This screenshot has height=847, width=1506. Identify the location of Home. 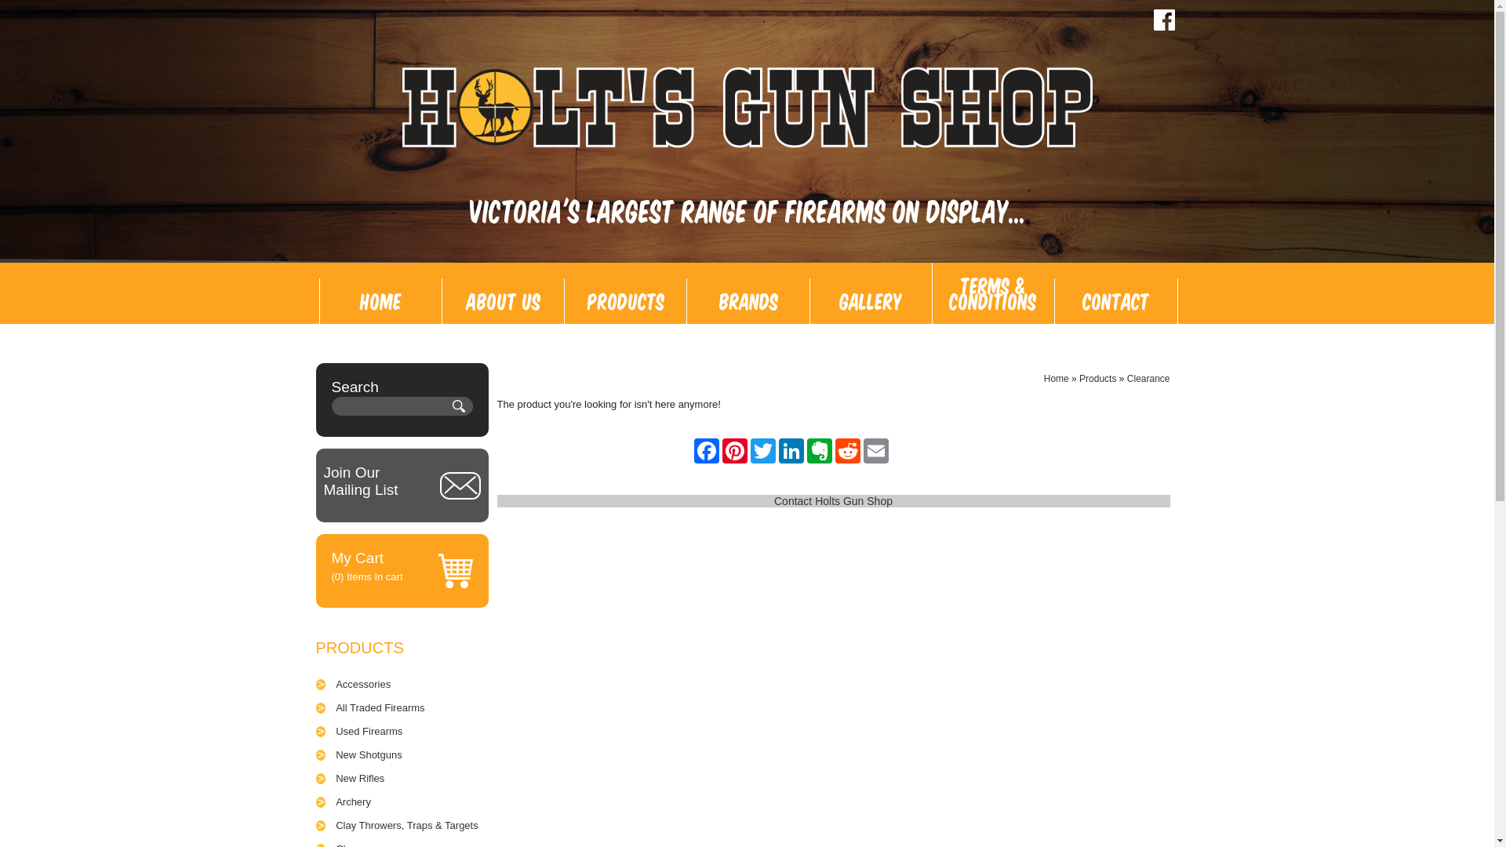
(381, 301).